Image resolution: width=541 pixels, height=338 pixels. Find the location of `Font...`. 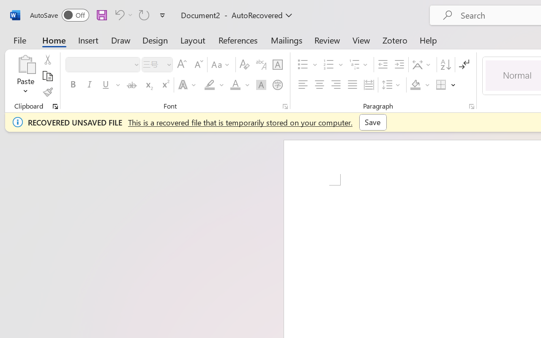

Font... is located at coordinates (285, 106).